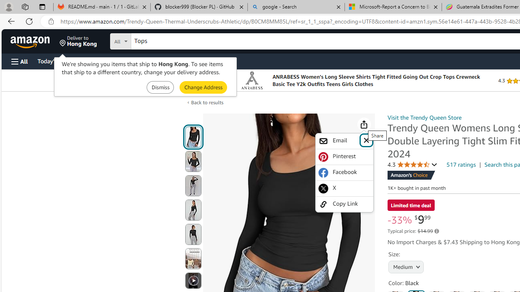 This screenshot has width=520, height=292. What do you see at coordinates (151, 40) in the screenshot?
I see `Search in` at bounding box center [151, 40].